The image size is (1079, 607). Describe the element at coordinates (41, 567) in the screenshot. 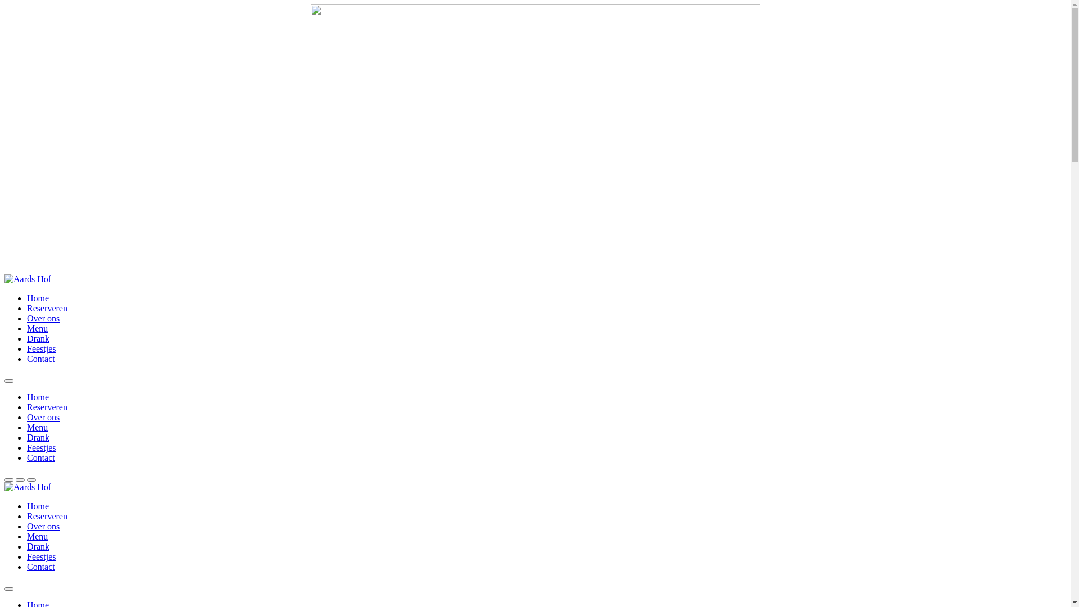

I see `Contact` at that location.